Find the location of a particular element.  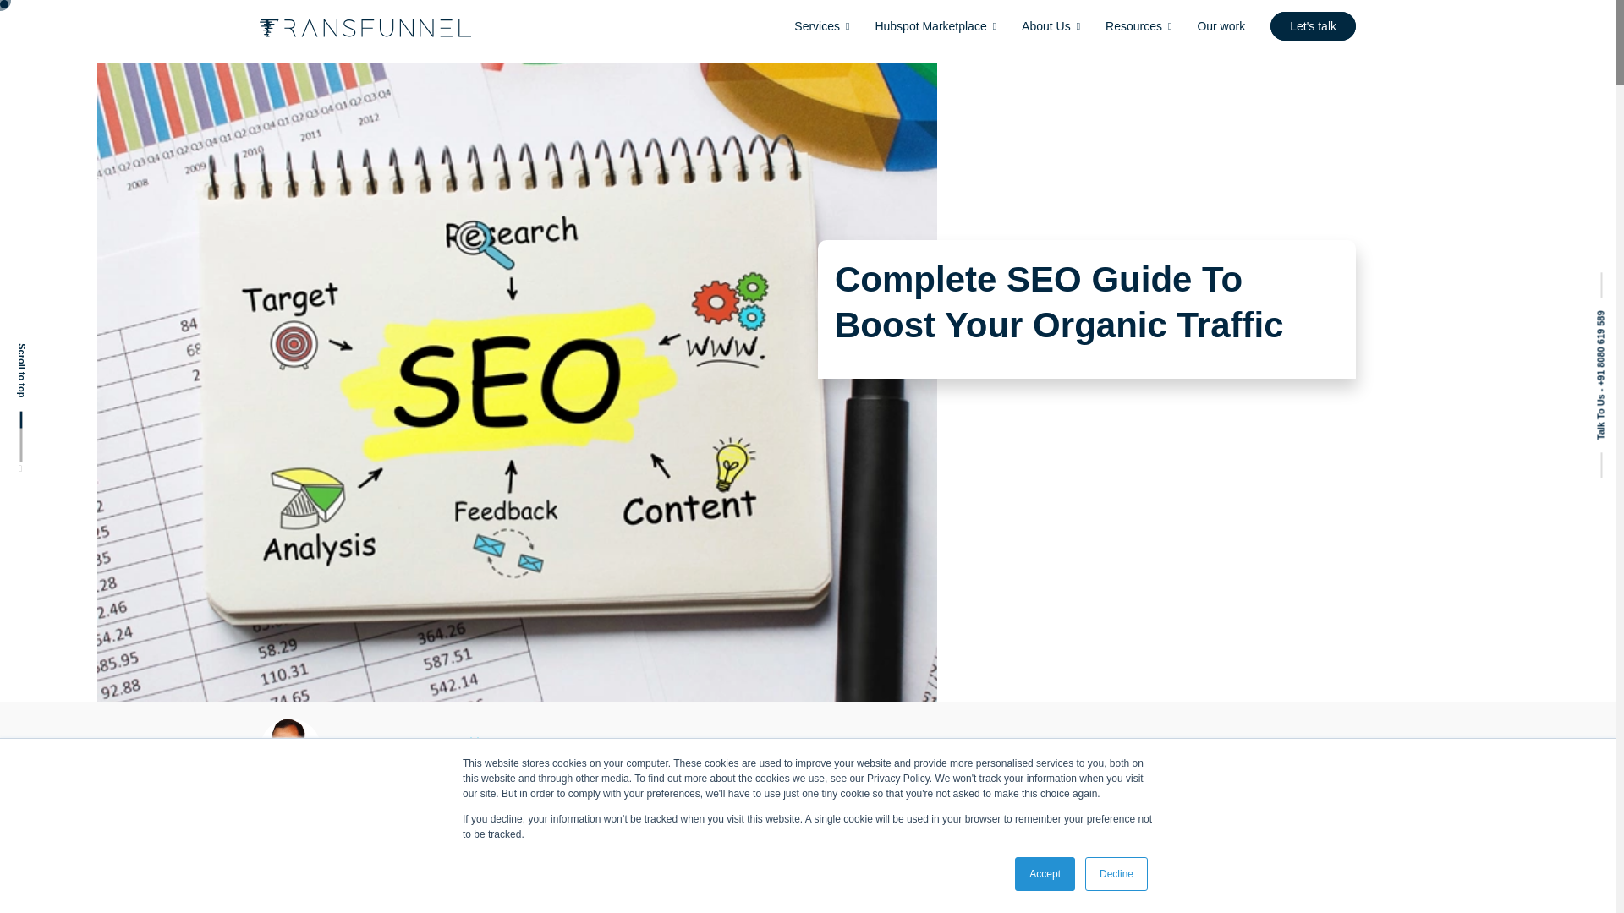

Decline is located at coordinates (1116, 874).